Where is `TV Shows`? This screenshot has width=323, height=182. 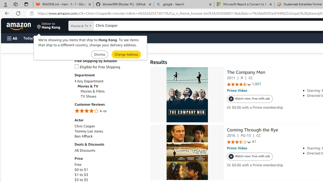
TV Shows is located at coordinates (113, 96).